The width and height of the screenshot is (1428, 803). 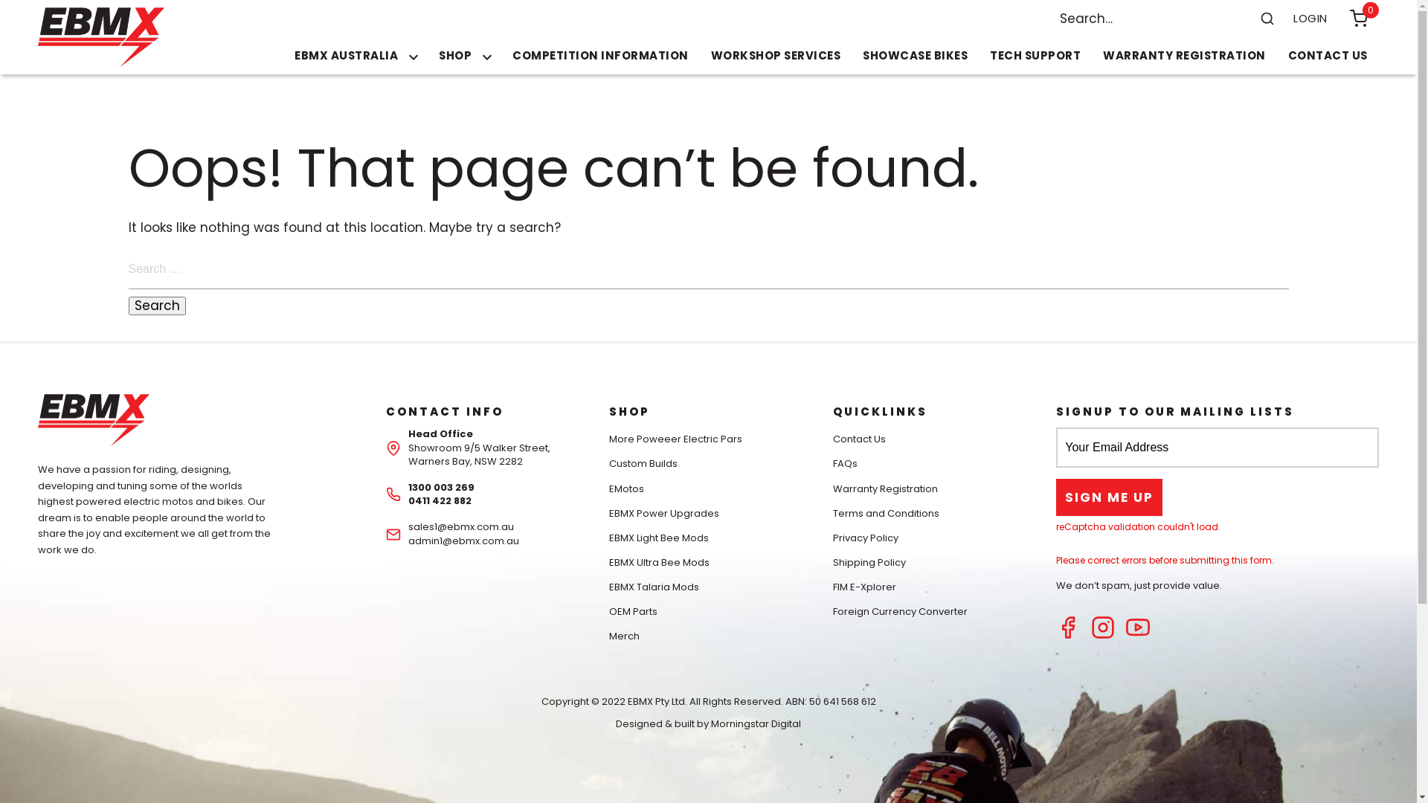 What do you see at coordinates (643, 464) in the screenshot?
I see `Custom Builds` at bounding box center [643, 464].